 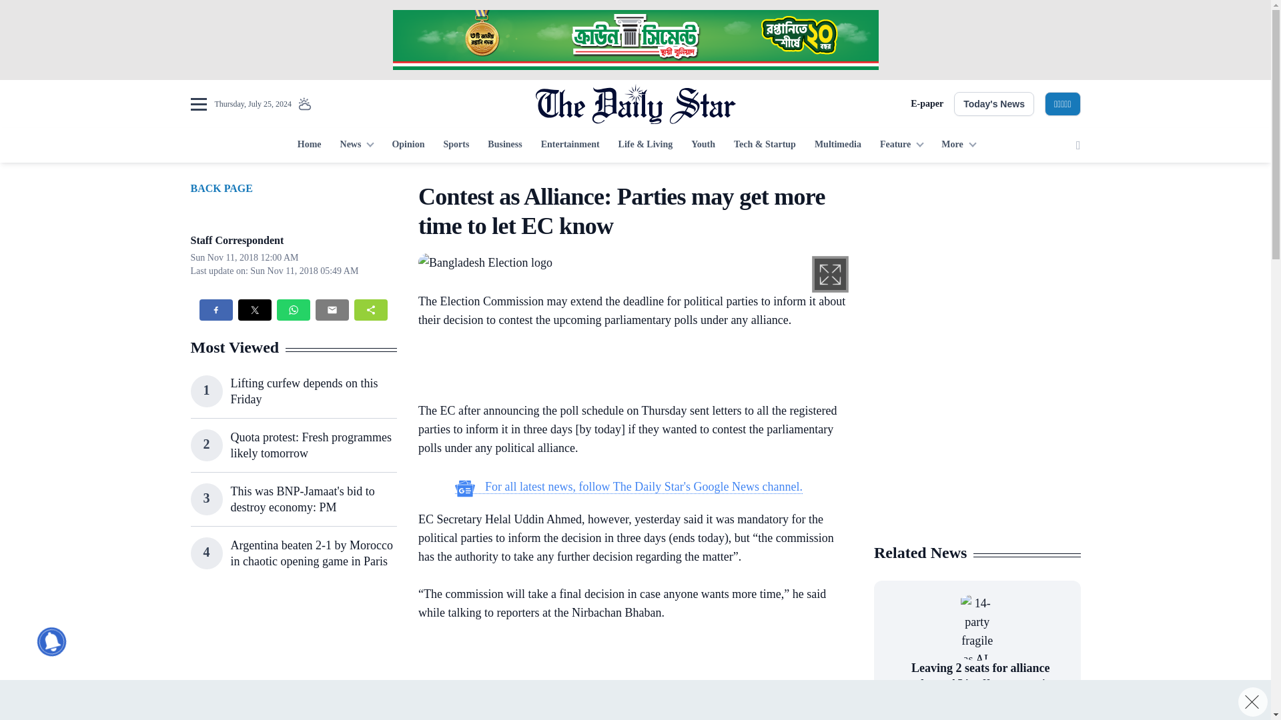 What do you see at coordinates (309, 145) in the screenshot?
I see `Home` at bounding box center [309, 145].